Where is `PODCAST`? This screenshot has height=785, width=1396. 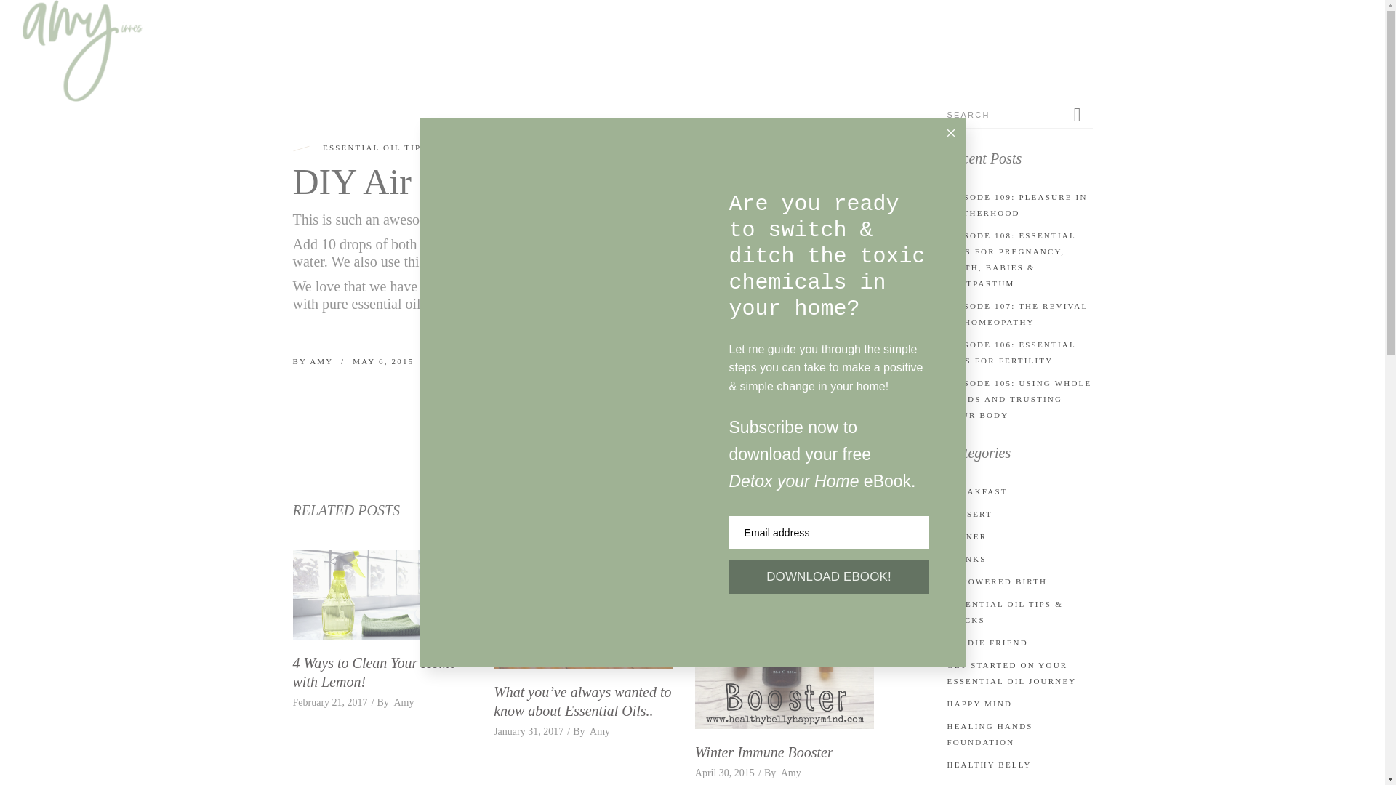
PODCAST is located at coordinates (995, 36).